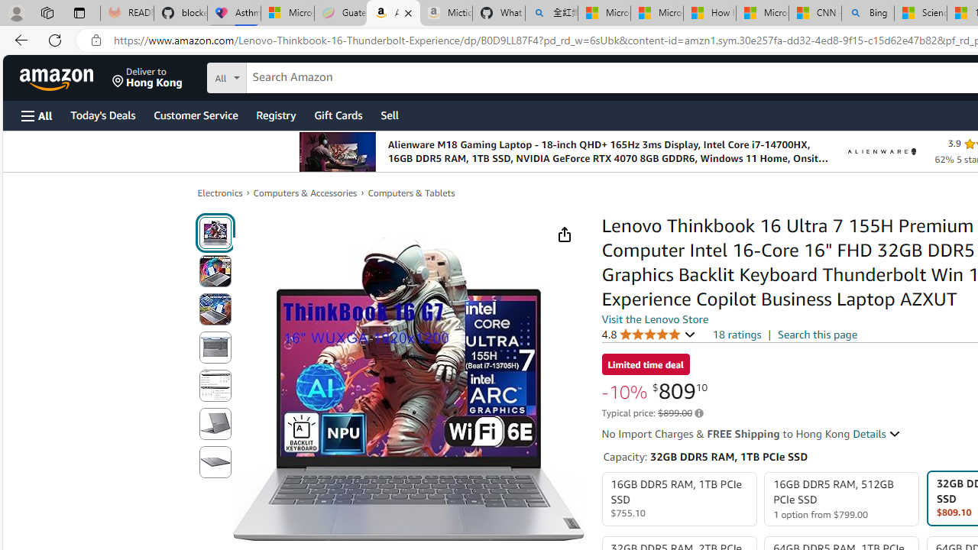  Describe the element at coordinates (196, 115) in the screenshot. I see `Customer Service` at that location.